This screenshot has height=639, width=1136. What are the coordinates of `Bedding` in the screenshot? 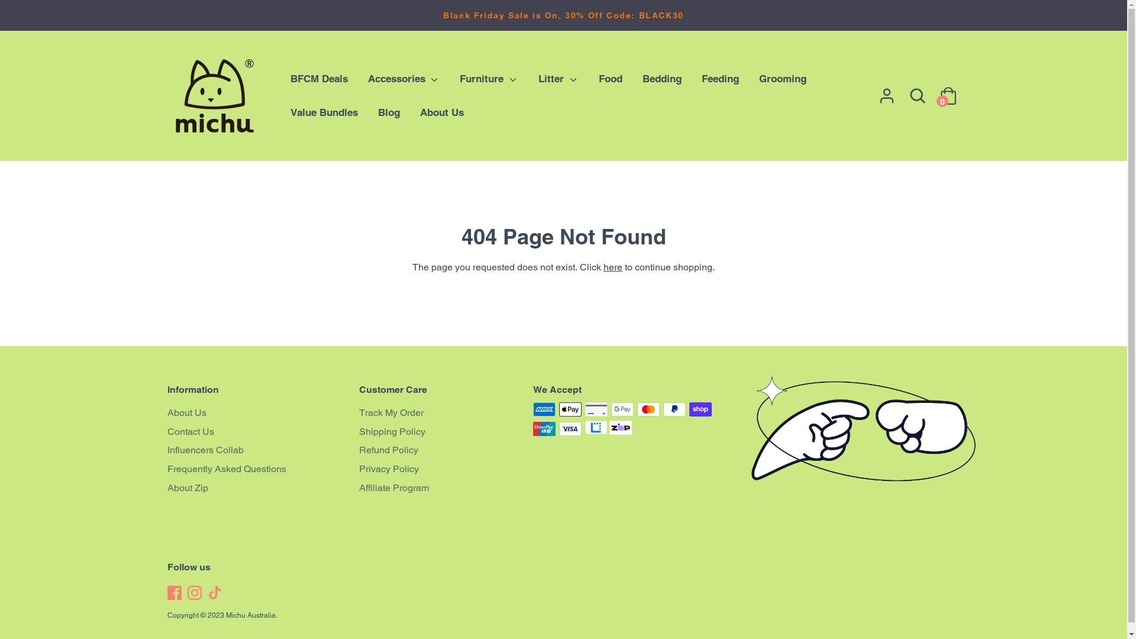 It's located at (662, 79).